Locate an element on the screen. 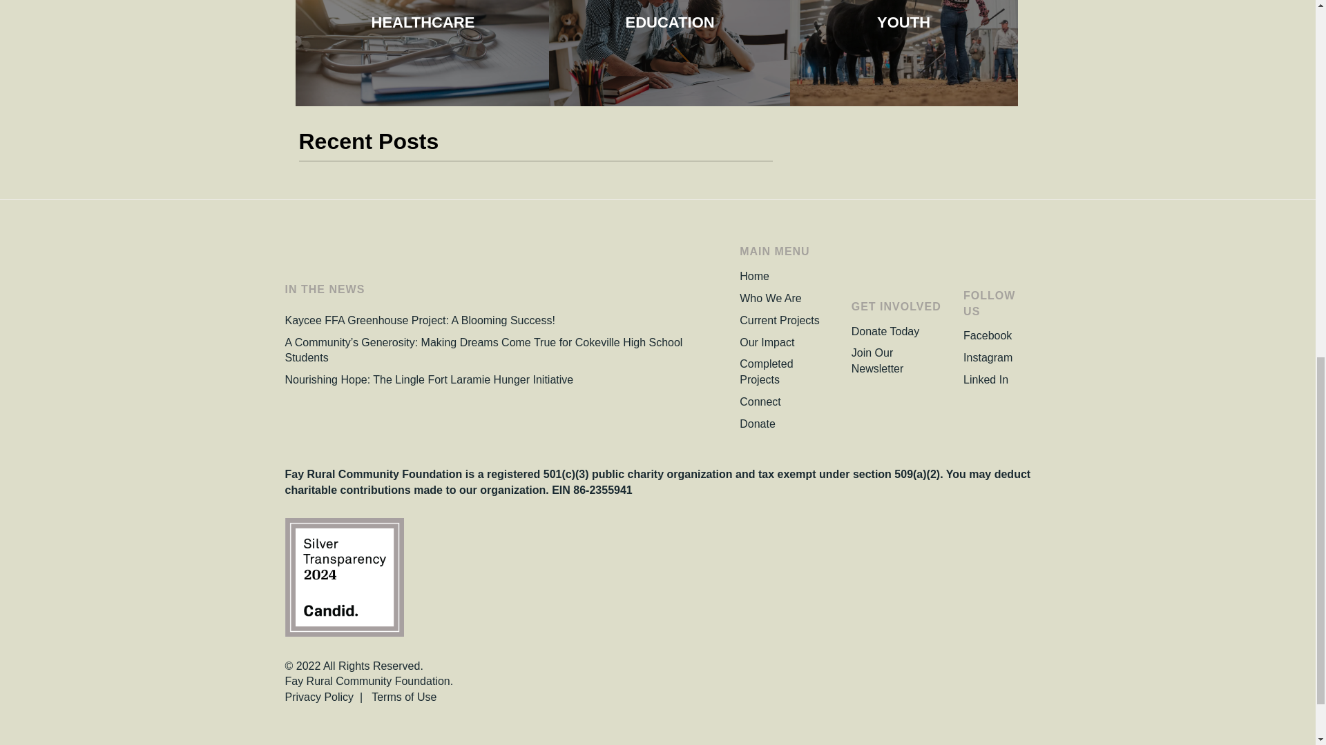 The image size is (1326, 745). EDUCATION is located at coordinates (669, 22).